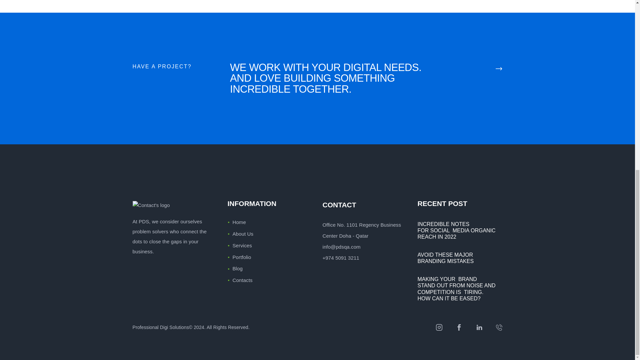 This screenshot has width=640, height=360. What do you see at coordinates (237, 269) in the screenshot?
I see `Blog` at bounding box center [237, 269].